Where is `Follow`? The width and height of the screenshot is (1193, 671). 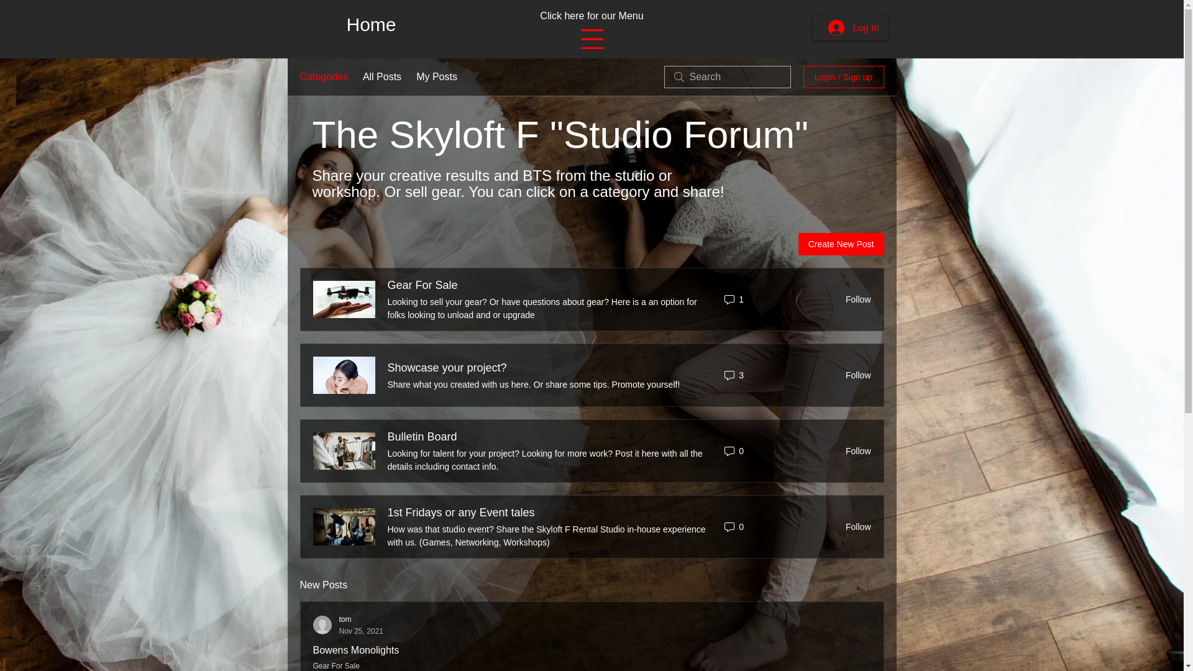
Follow is located at coordinates (372, 24).